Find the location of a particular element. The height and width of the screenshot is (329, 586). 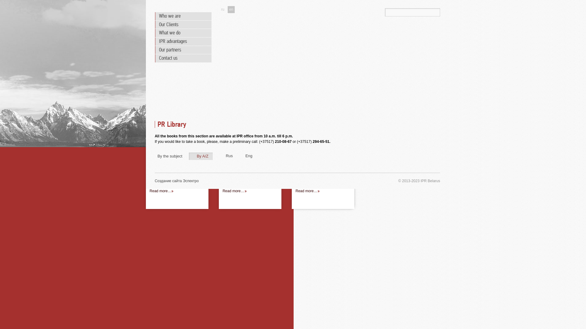

Who we are is located at coordinates (183, 16).